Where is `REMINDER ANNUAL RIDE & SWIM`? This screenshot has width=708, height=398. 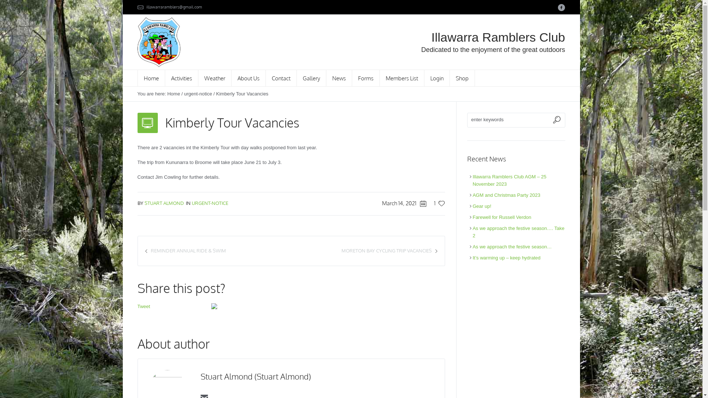
REMINDER ANNUAL RIDE & SWIM is located at coordinates (188, 251).